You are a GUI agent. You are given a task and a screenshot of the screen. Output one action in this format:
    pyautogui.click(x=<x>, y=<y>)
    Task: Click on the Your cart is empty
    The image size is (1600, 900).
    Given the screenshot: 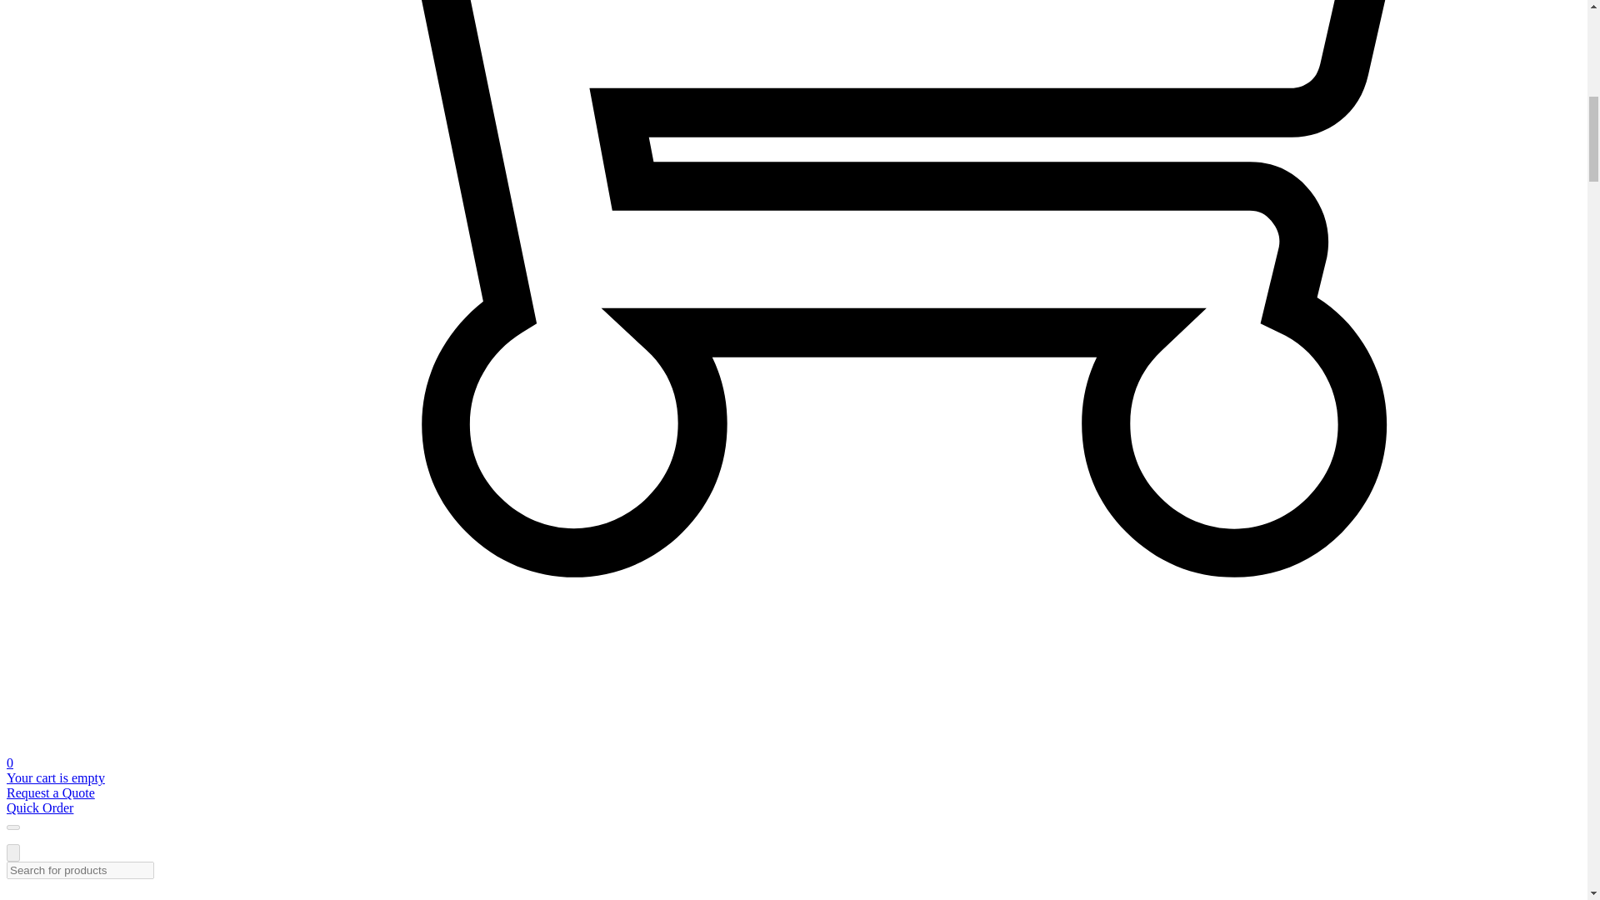 What is the action you would take?
    pyautogui.click(x=55, y=777)
    